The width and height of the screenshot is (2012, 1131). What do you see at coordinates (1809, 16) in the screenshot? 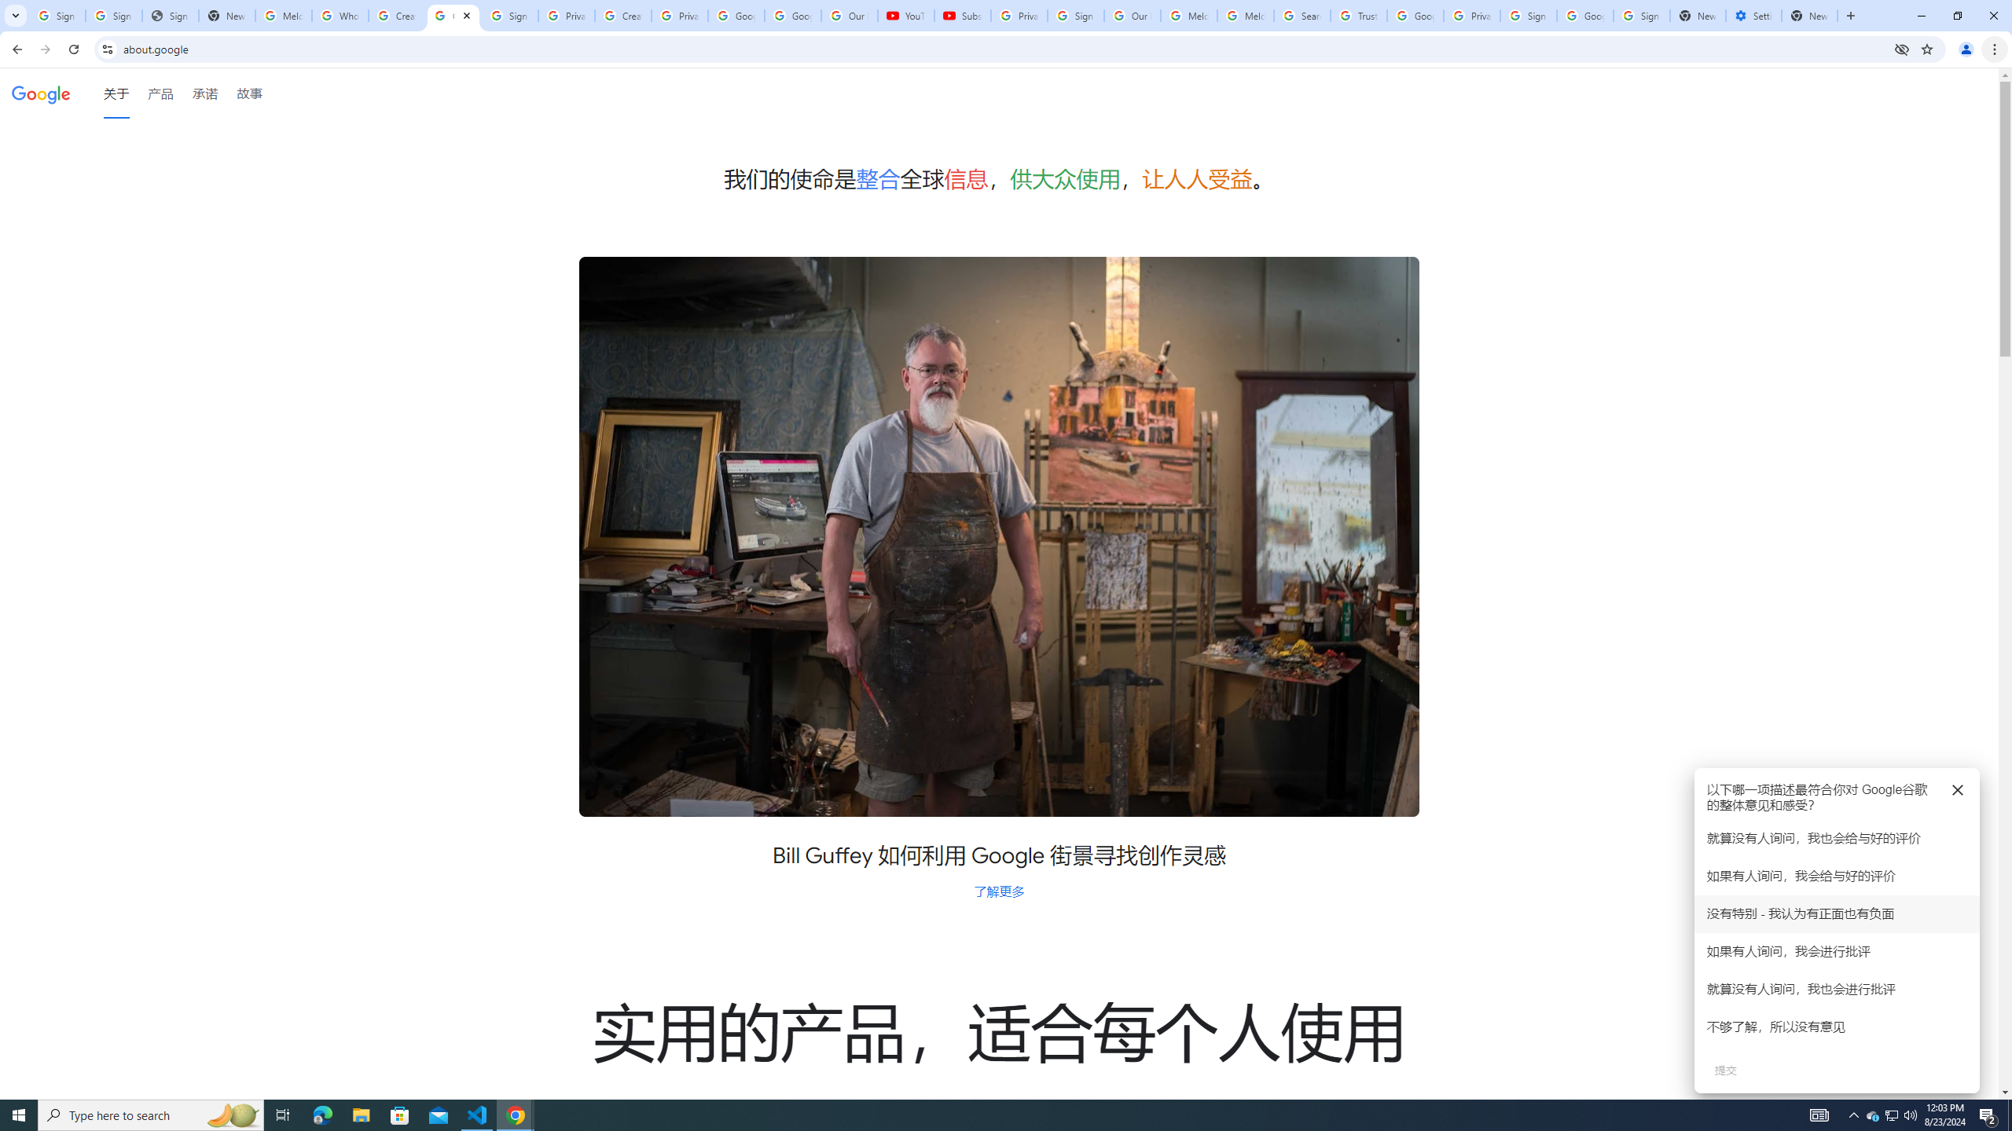
I see `New Tab` at bounding box center [1809, 16].